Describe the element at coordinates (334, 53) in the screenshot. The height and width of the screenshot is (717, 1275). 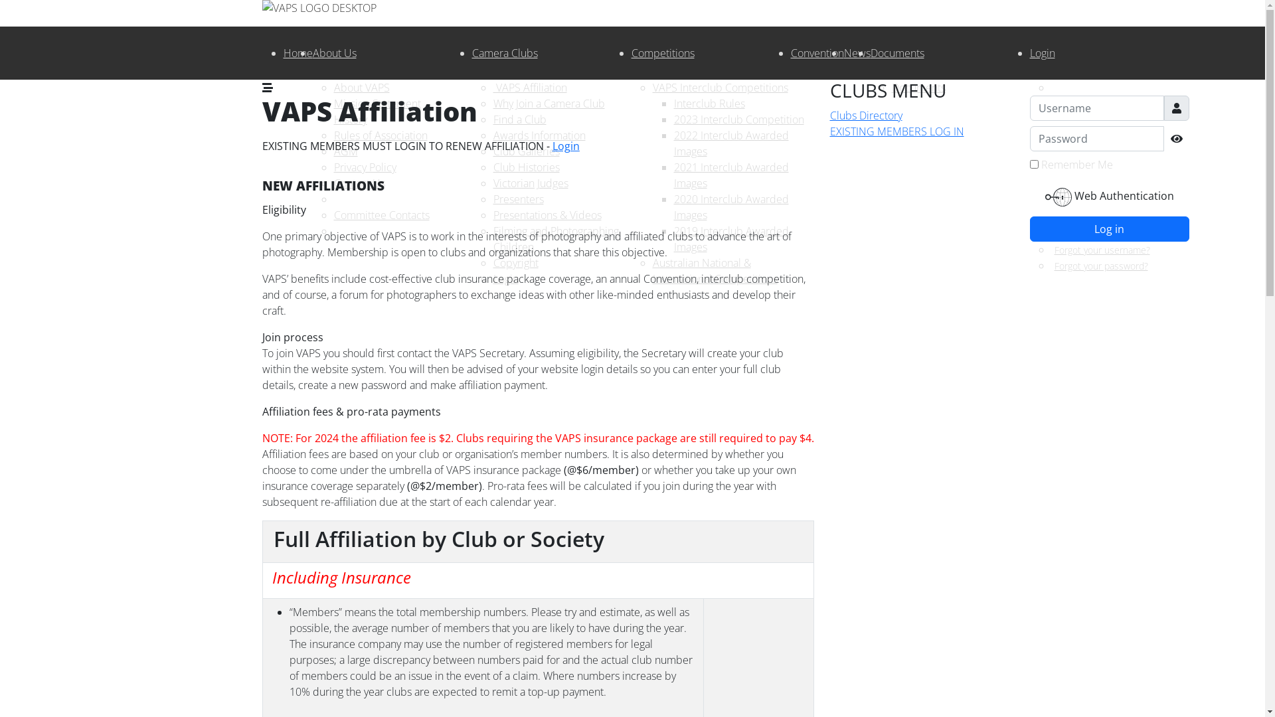
I see `About Us` at that location.